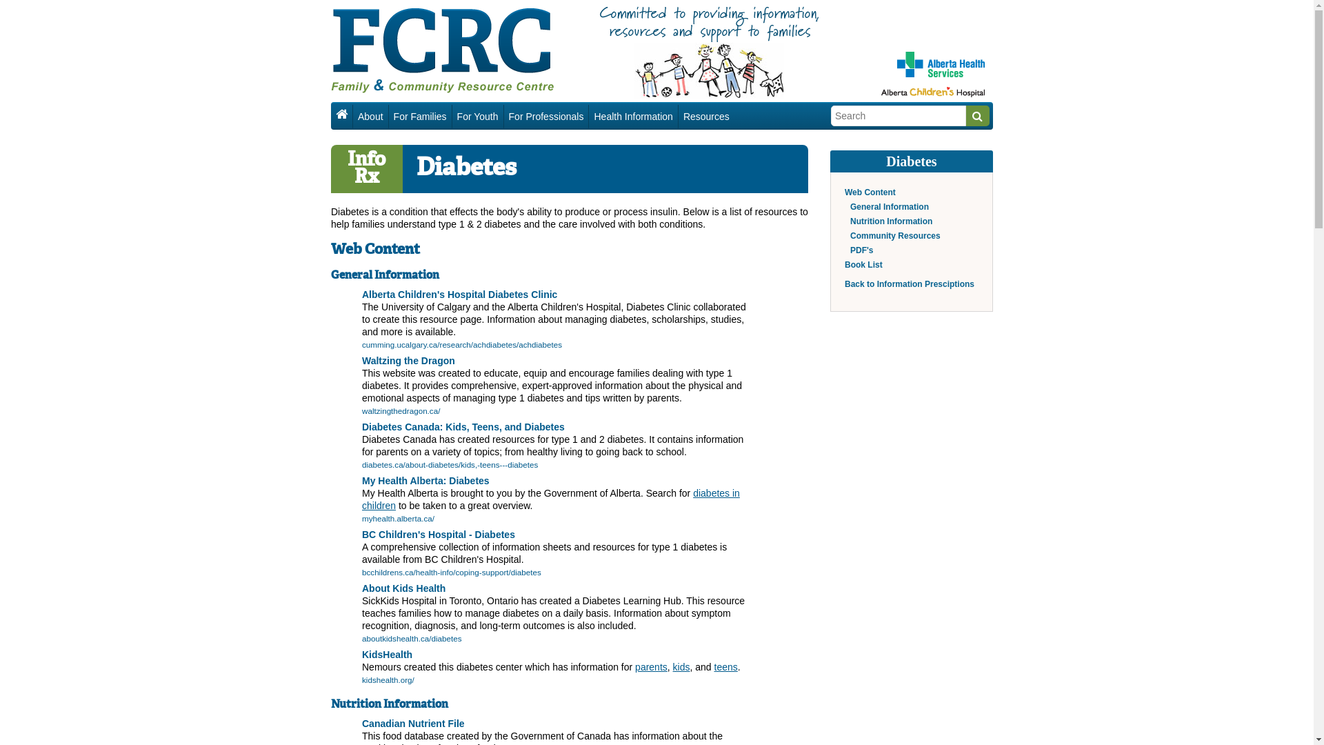  What do you see at coordinates (459, 295) in the screenshot?
I see `Alberta Children's Hospital Diabetes Clinic` at bounding box center [459, 295].